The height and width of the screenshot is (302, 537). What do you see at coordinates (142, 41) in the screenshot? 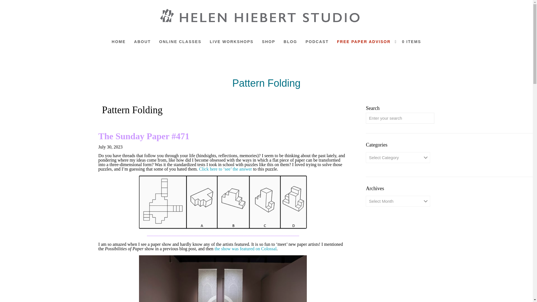
I see `ABOUT` at bounding box center [142, 41].